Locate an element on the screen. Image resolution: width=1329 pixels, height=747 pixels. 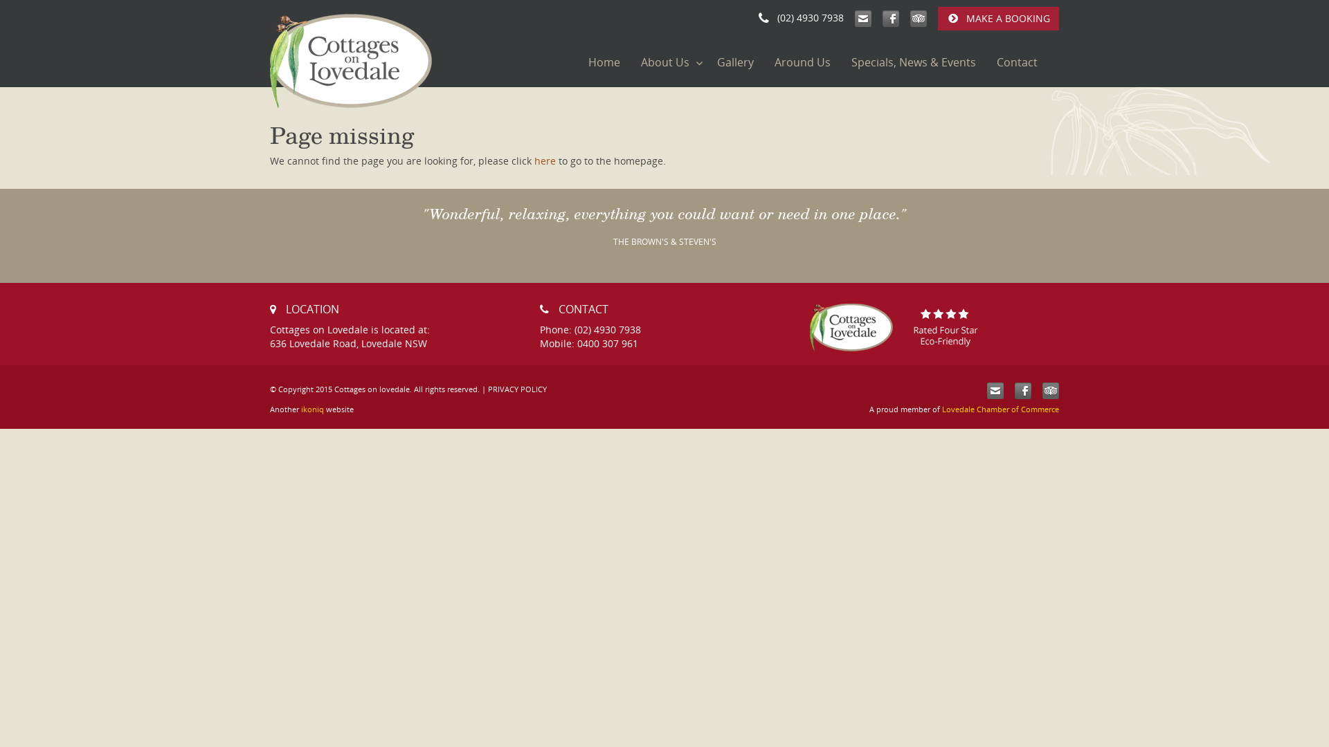
MAKE A BOOKING is located at coordinates (998, 19).